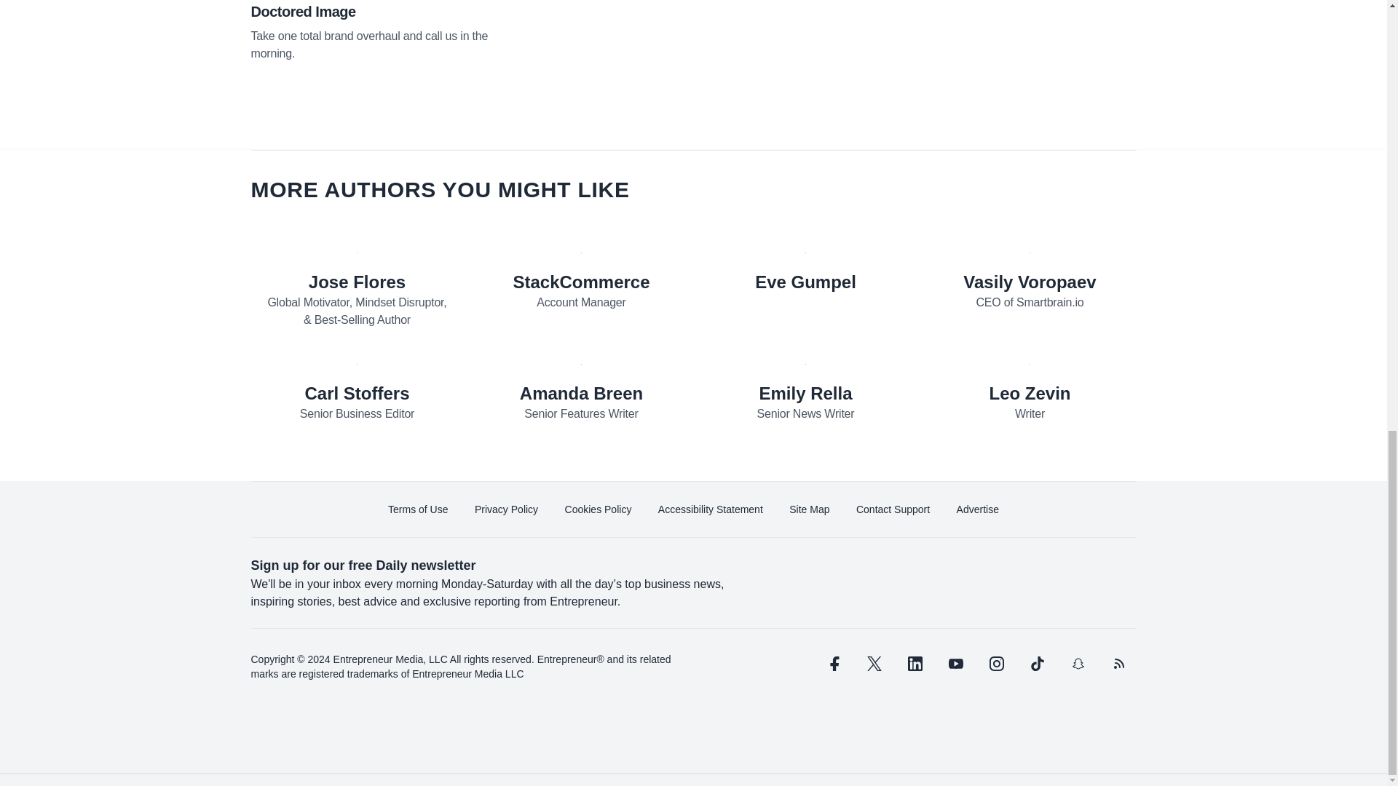 The height and width of the screenshot is (786, 1398). Describe the element at coordinates (832, 664) in the screenshot. I see `facebook` at that location.